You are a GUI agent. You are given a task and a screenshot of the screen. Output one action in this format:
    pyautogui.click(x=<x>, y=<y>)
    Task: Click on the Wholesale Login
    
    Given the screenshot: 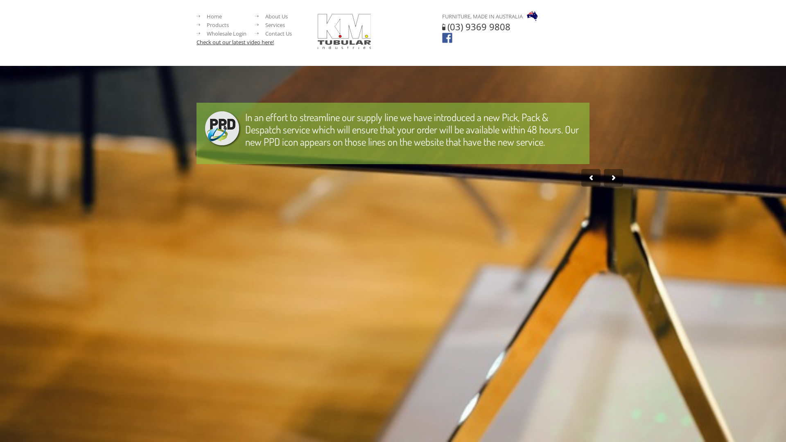 What is the action you would take?
    pyautogui.click(x=226, y=34)
    